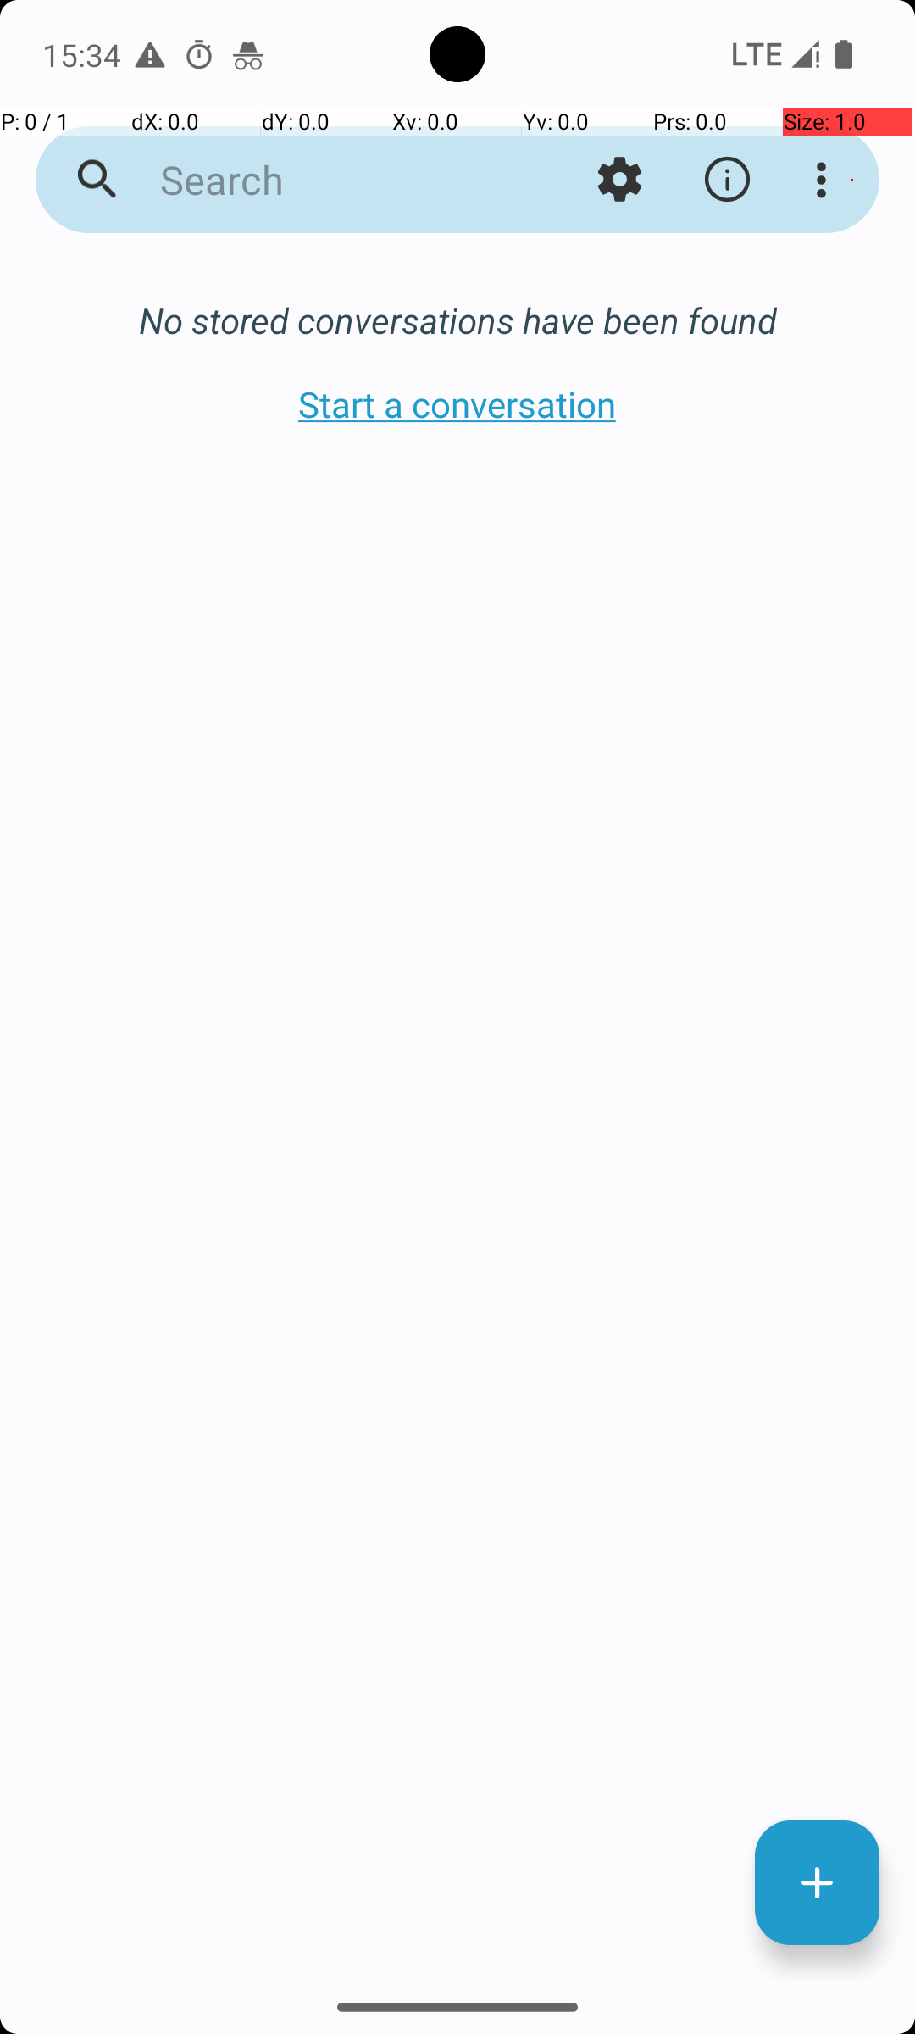 The height and width of the screenshot is (2034, 915). Describe the element at coordinates (457, 320) in the screenshot. I see `No stored conversations have been found` at that location.